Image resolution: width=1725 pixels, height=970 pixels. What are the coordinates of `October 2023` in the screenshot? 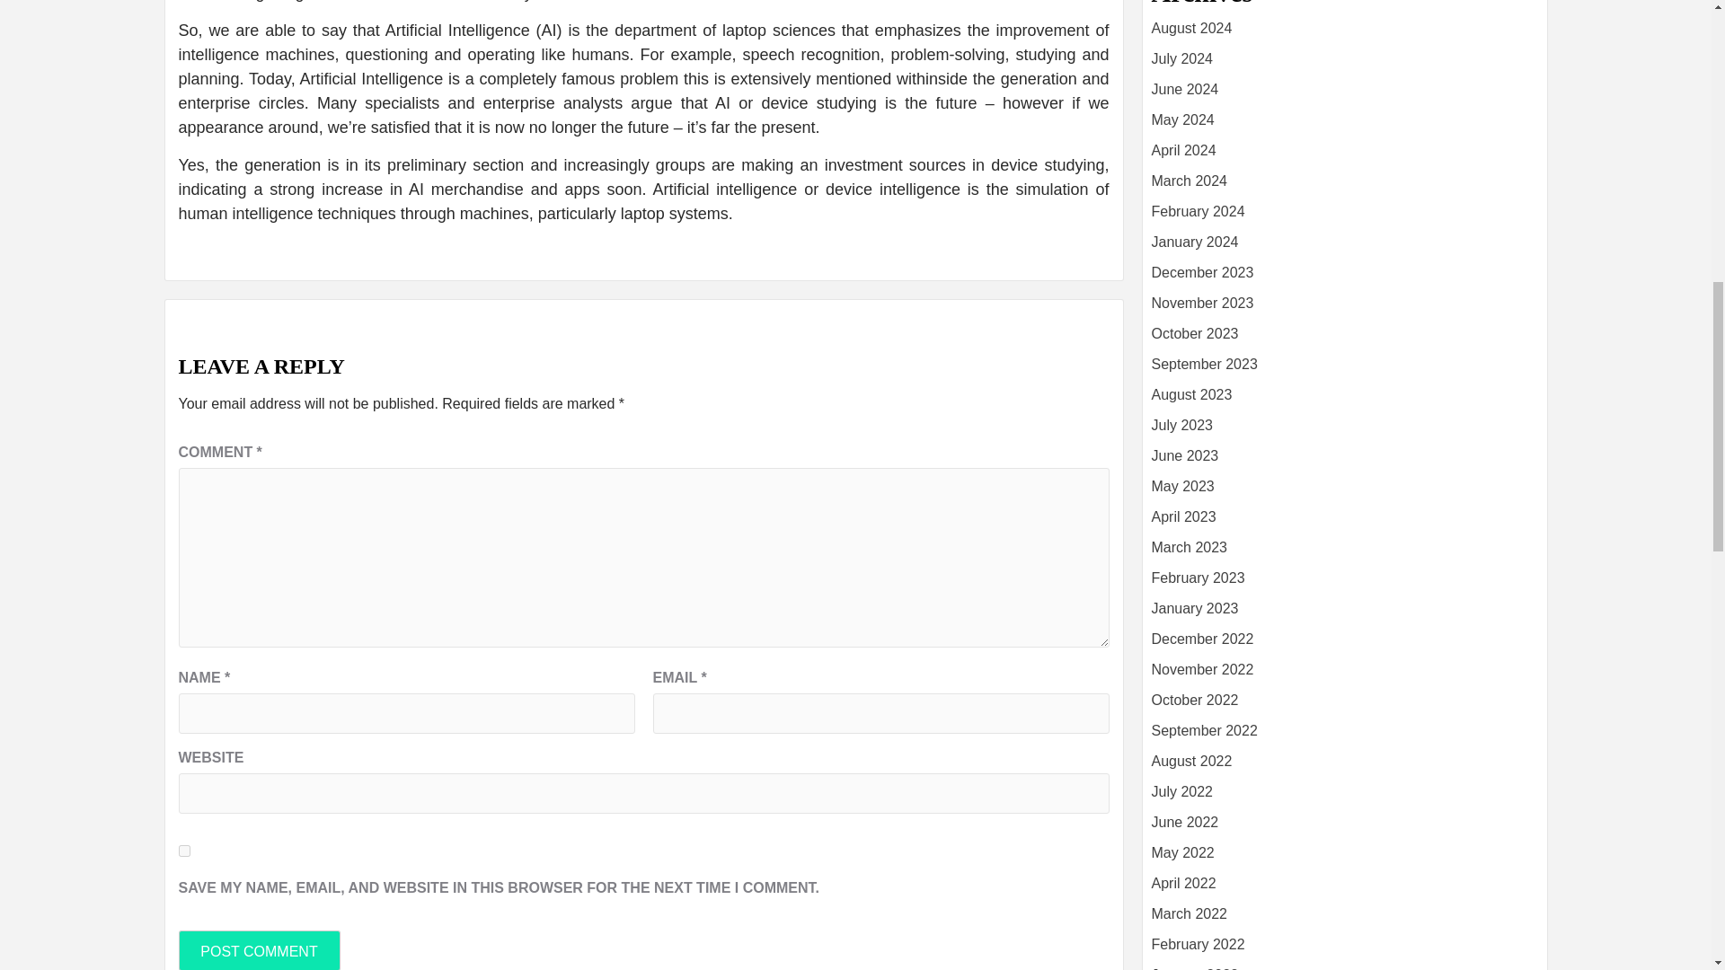 It's located at (1195, 333).